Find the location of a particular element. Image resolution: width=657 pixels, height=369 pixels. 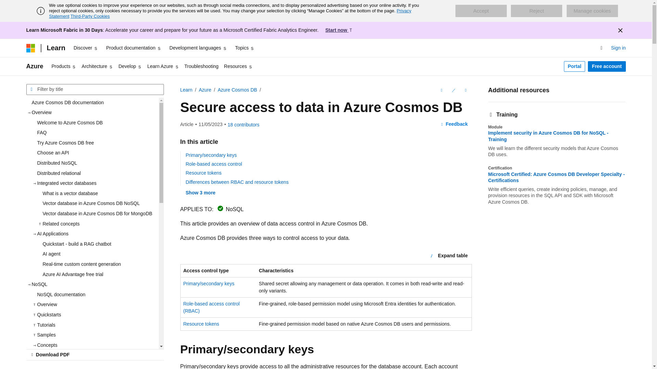

Skip to main content is located at coordinates (5, 5).